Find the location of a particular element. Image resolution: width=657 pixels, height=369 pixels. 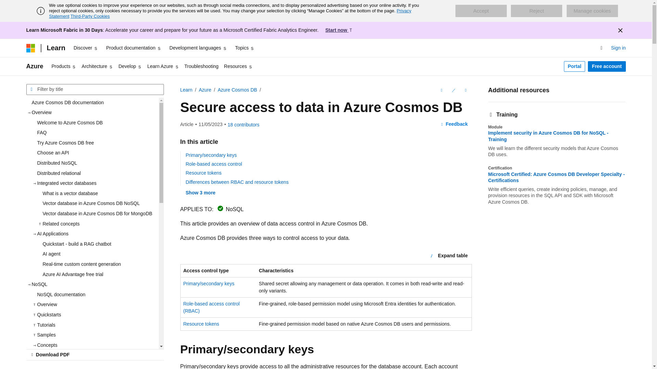

Skip to main content is located at coordinates (5, 5).